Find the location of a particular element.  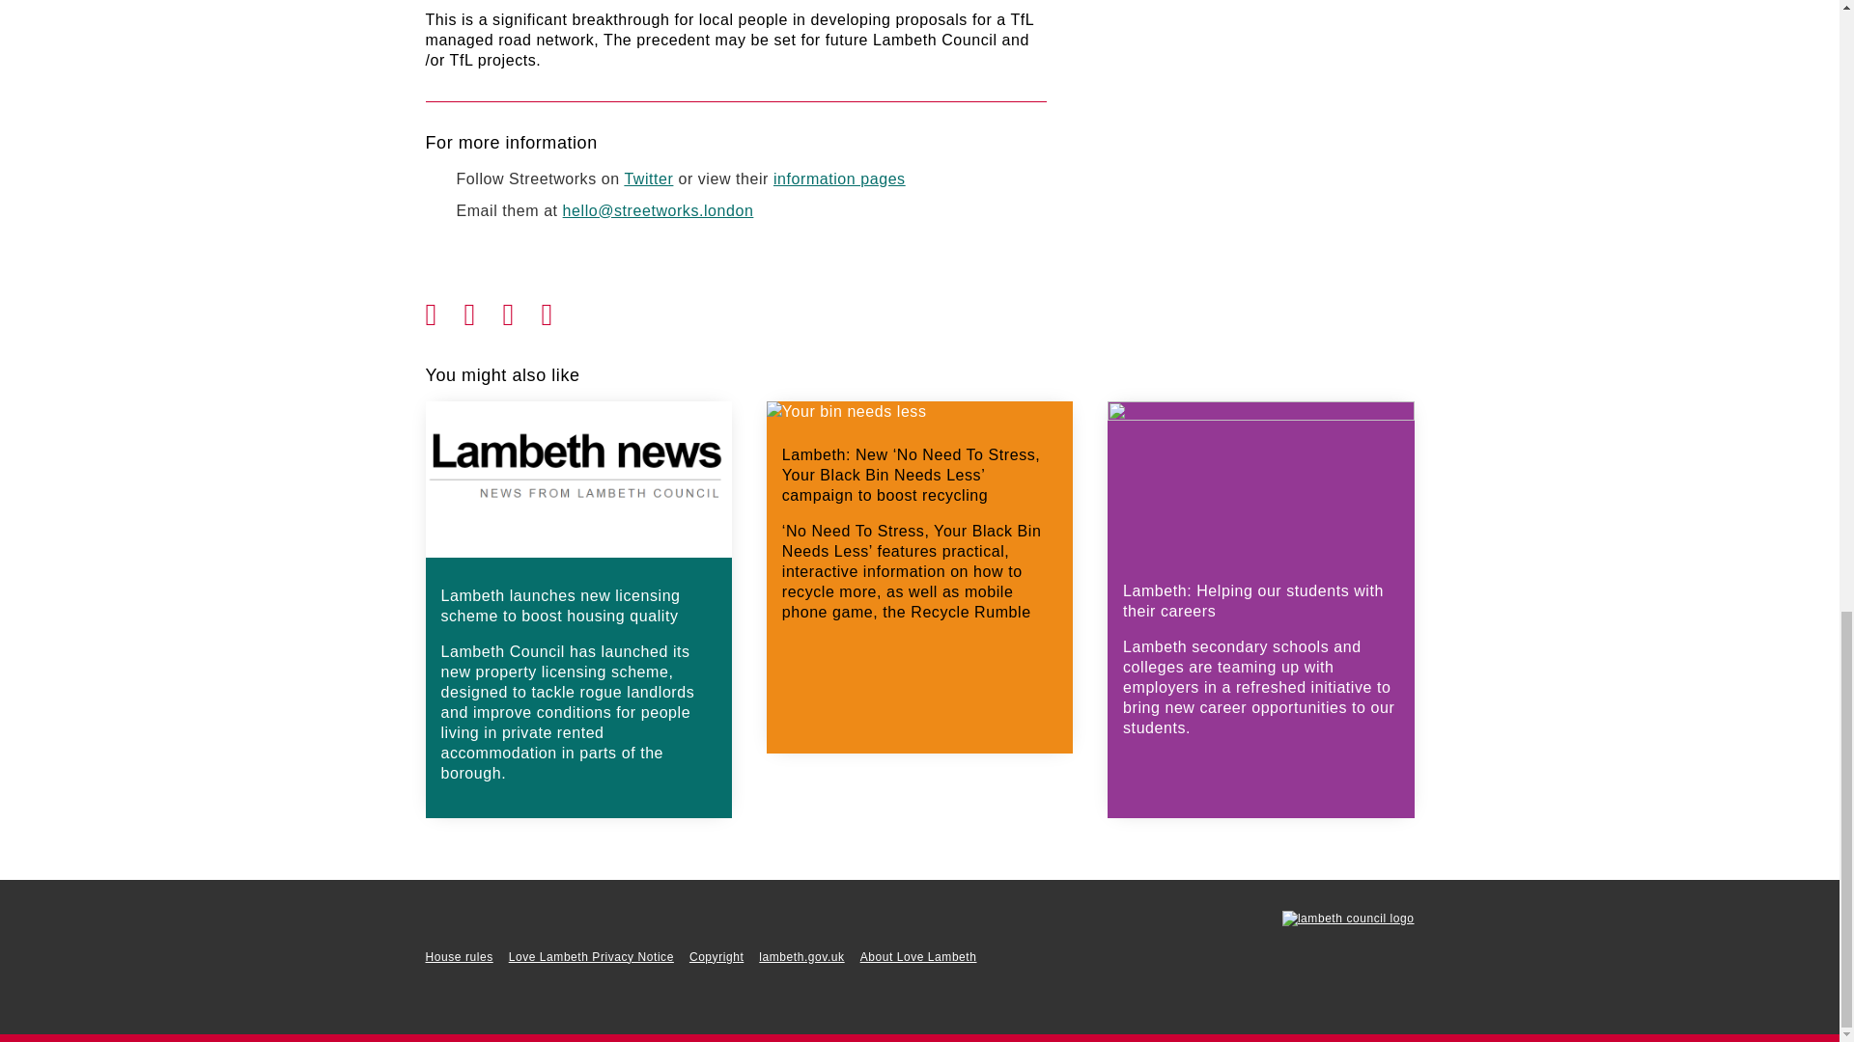

share this on Facebook is located at coordinates (444, 309).